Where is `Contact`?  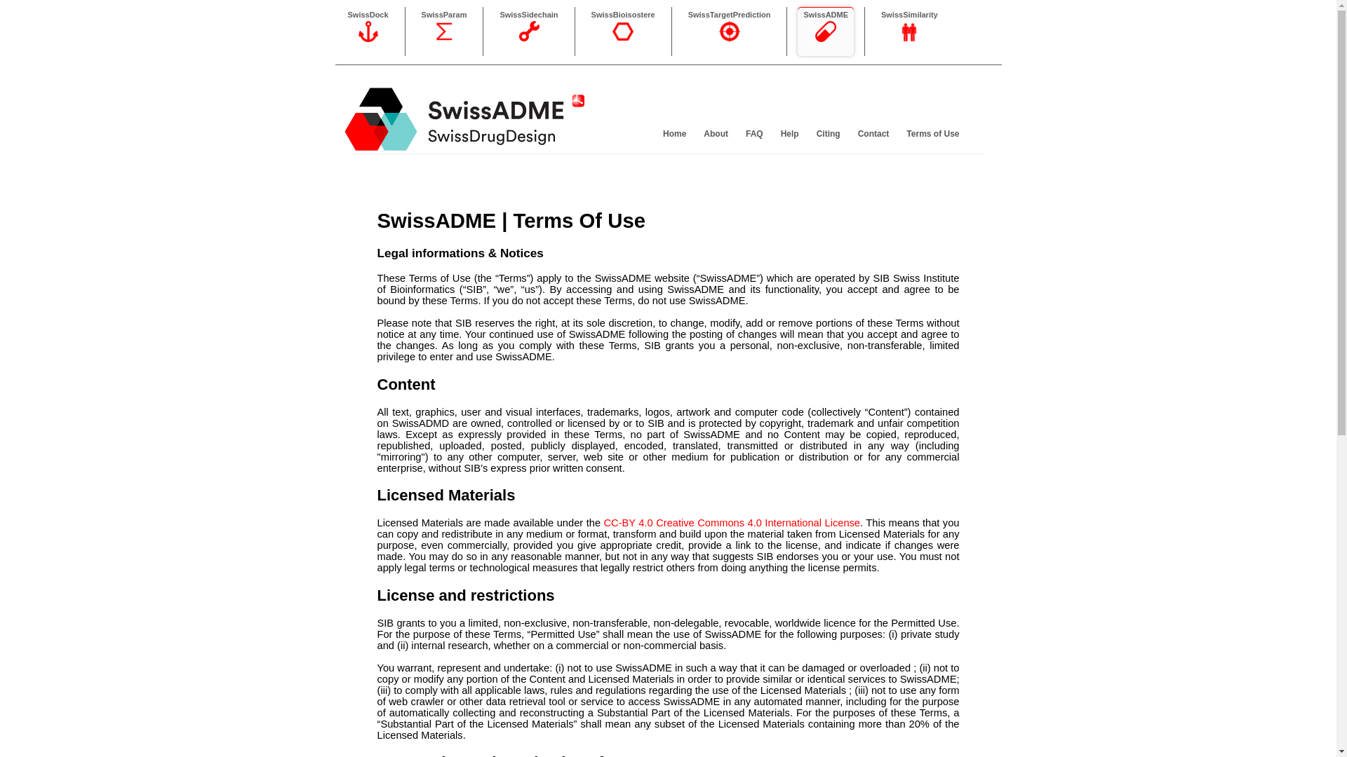 Contact is located at coordinates (871, 132).